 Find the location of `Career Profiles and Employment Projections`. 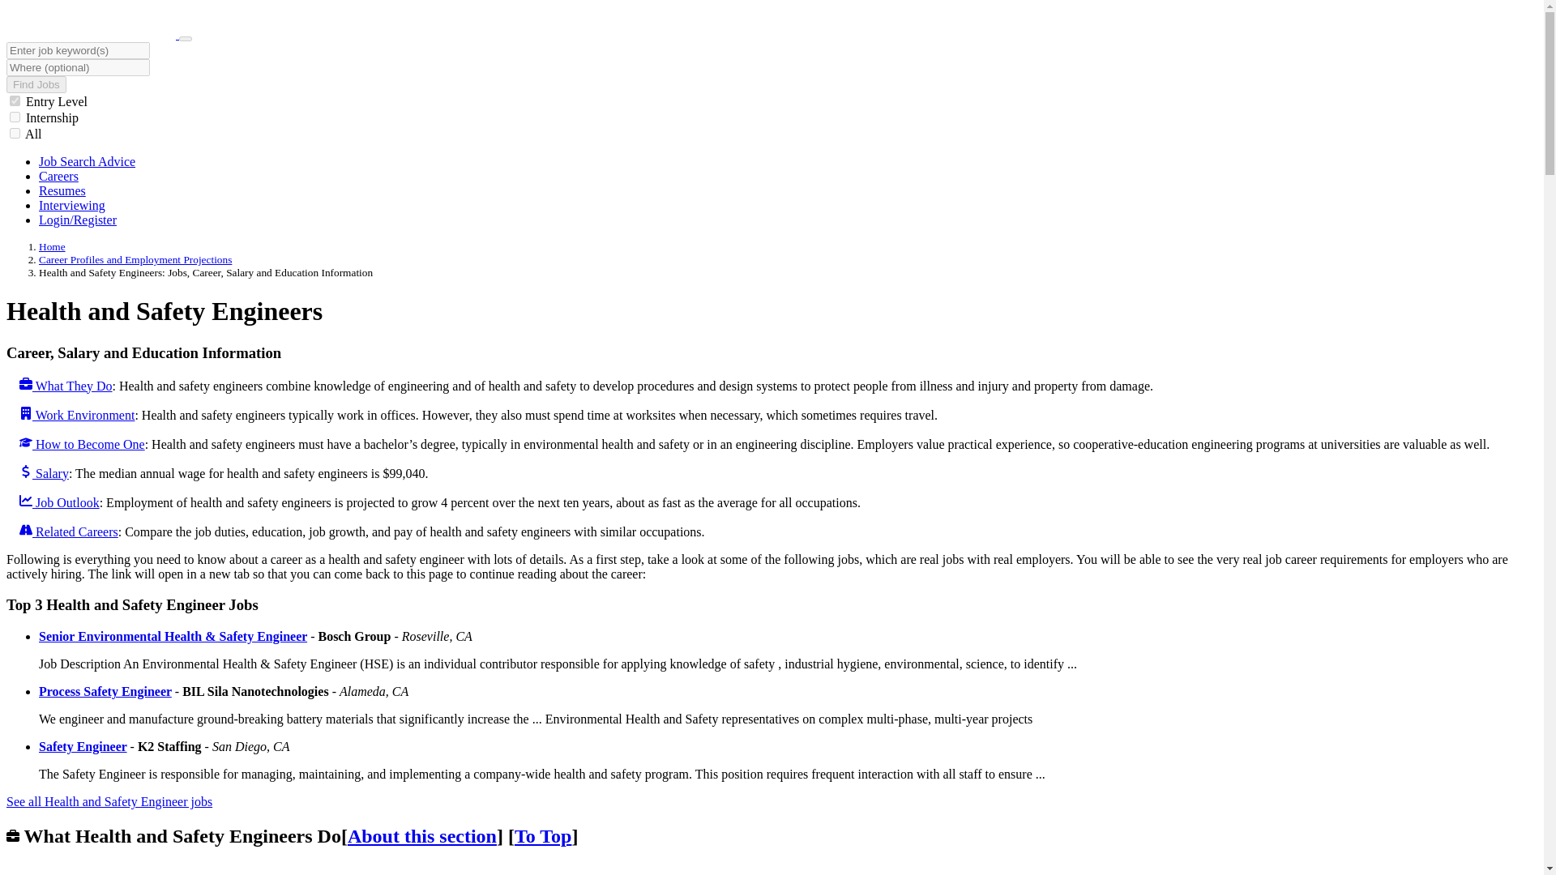

Career Profiles and Employment Projections is located at coordinates (135, 259).